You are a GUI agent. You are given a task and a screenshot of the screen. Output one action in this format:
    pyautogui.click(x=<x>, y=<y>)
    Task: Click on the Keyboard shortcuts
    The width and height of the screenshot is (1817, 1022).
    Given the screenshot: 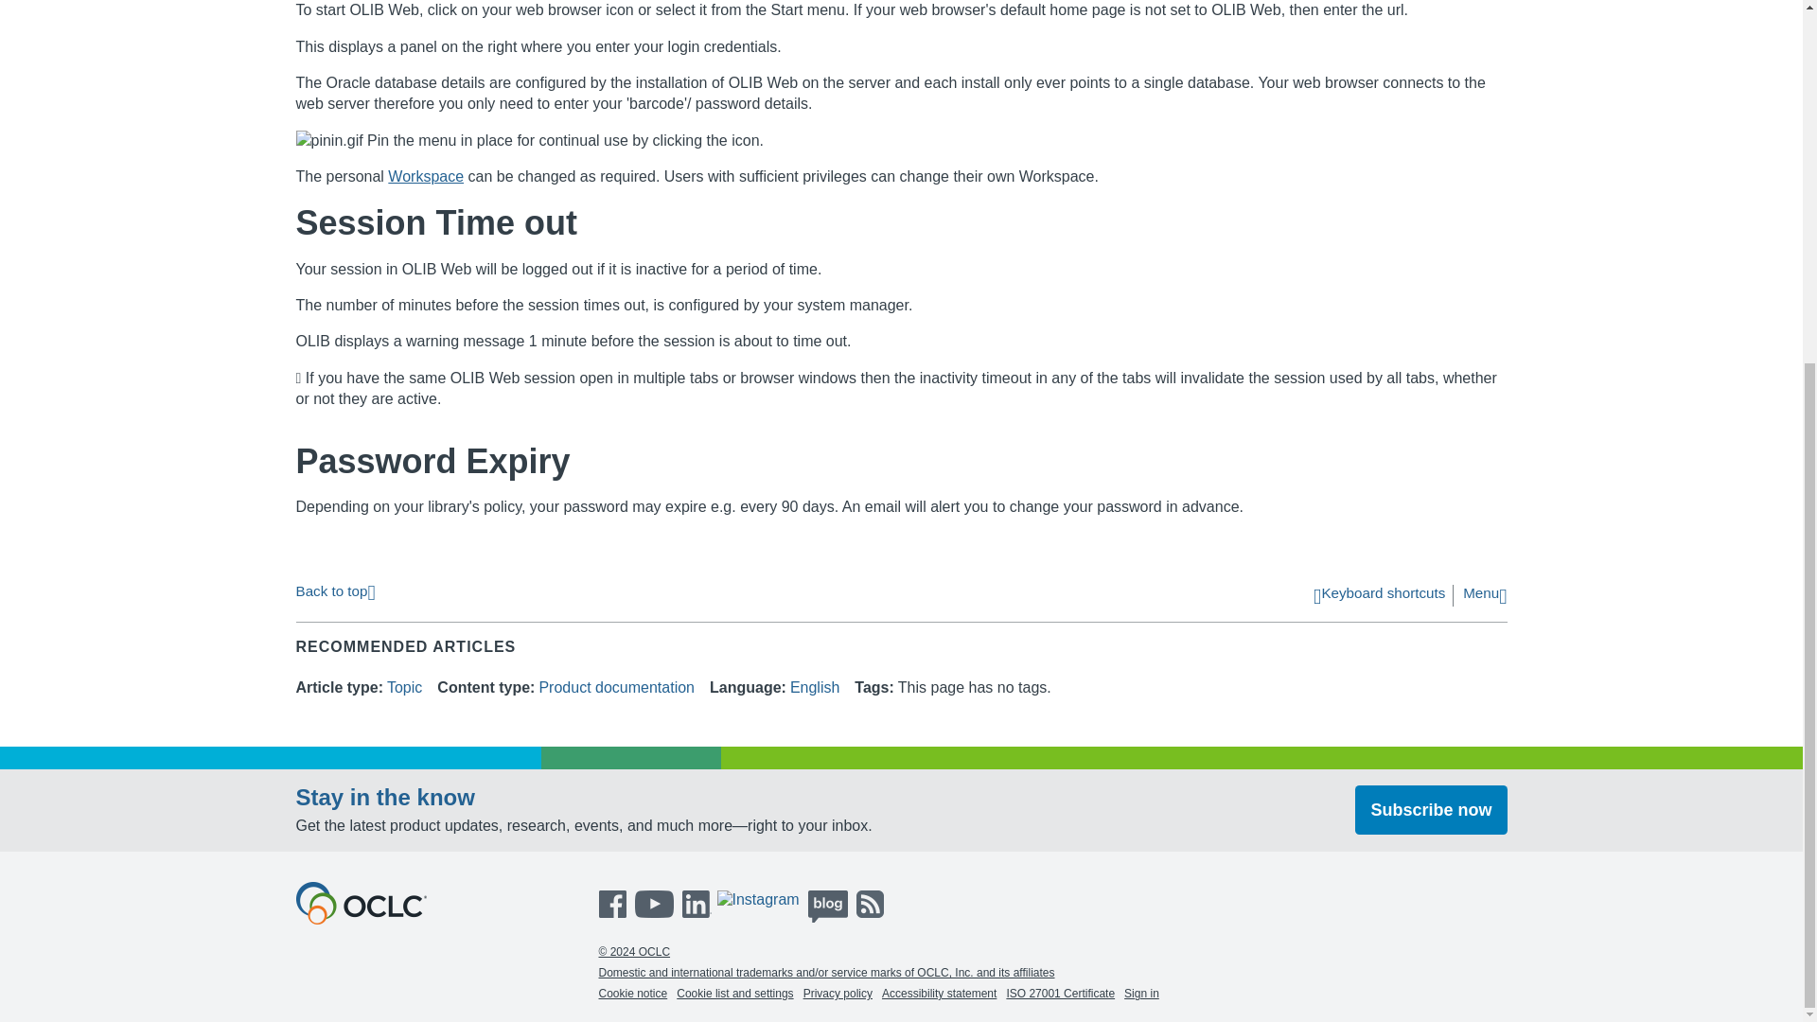 What is the action you would take?
    pyautogui.click(x=1379, y=596)
    